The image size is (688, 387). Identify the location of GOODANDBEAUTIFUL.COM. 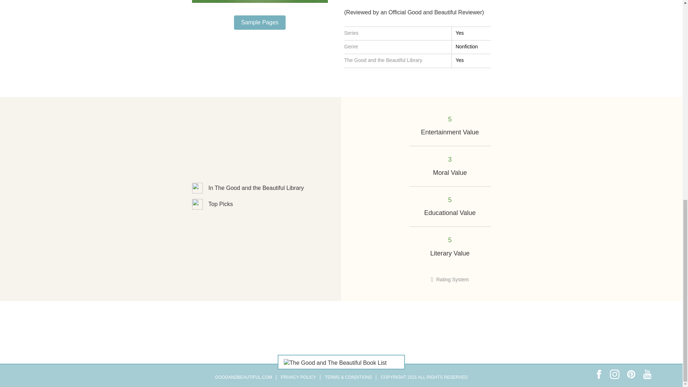
(243, 377).